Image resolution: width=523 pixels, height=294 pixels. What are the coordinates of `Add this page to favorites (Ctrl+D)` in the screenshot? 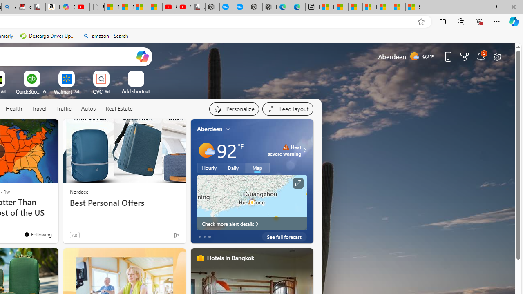 It's located at (421, 22).